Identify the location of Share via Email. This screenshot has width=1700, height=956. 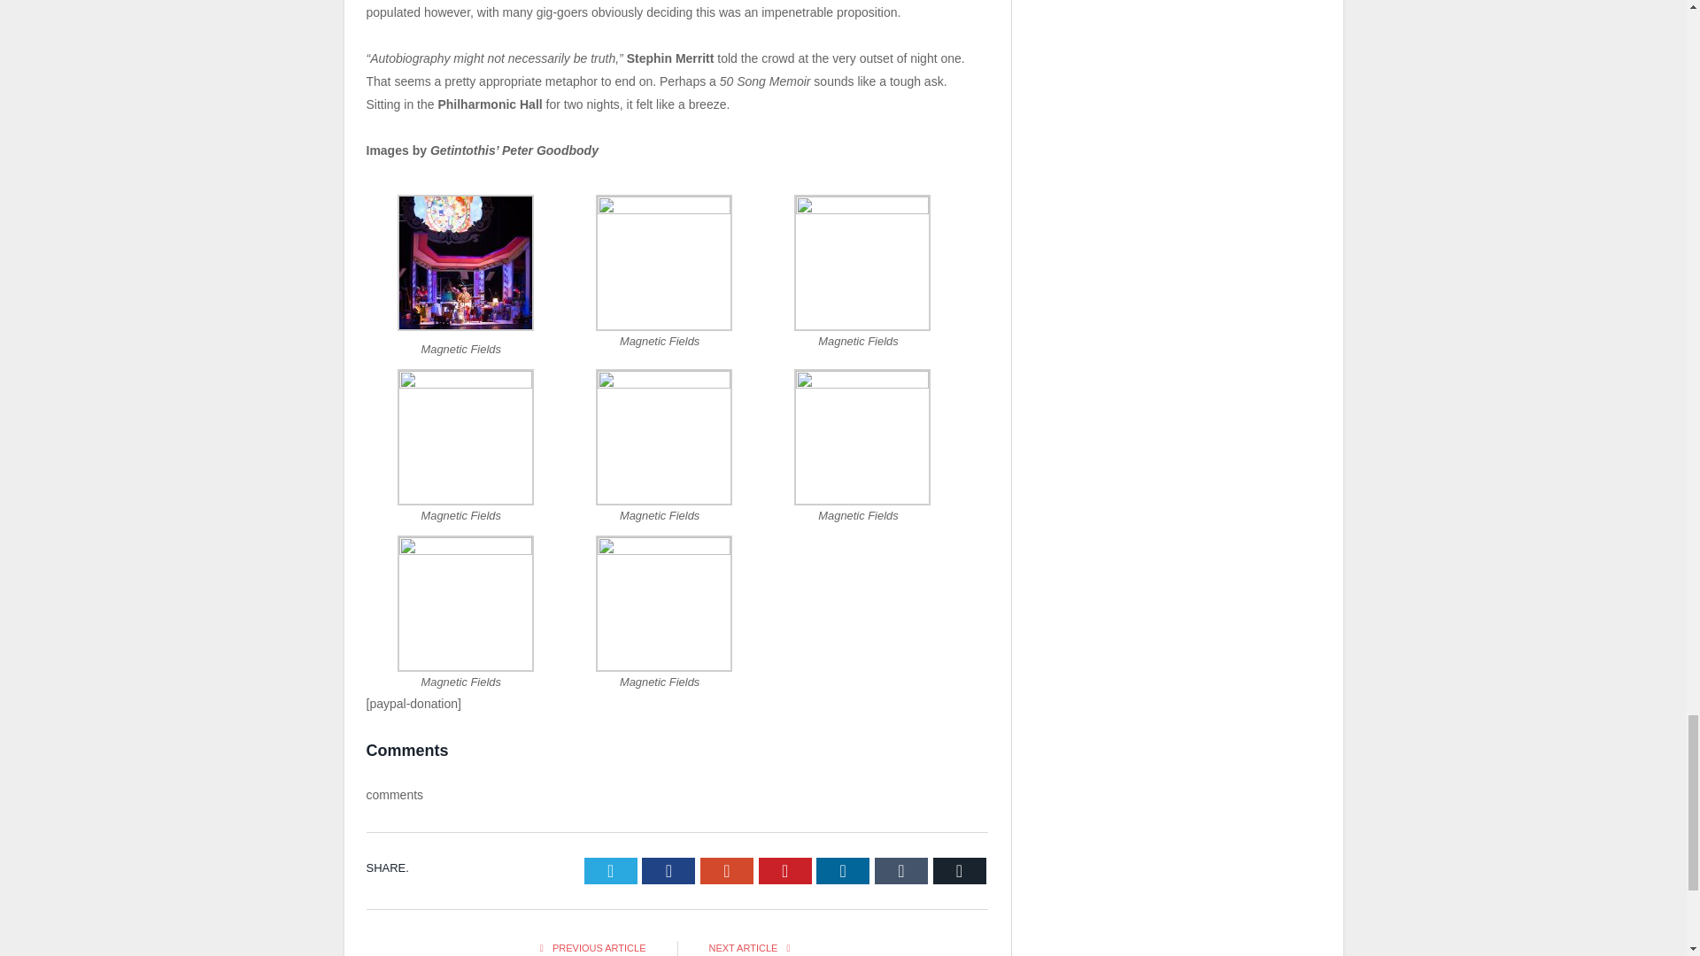
(960, 871).